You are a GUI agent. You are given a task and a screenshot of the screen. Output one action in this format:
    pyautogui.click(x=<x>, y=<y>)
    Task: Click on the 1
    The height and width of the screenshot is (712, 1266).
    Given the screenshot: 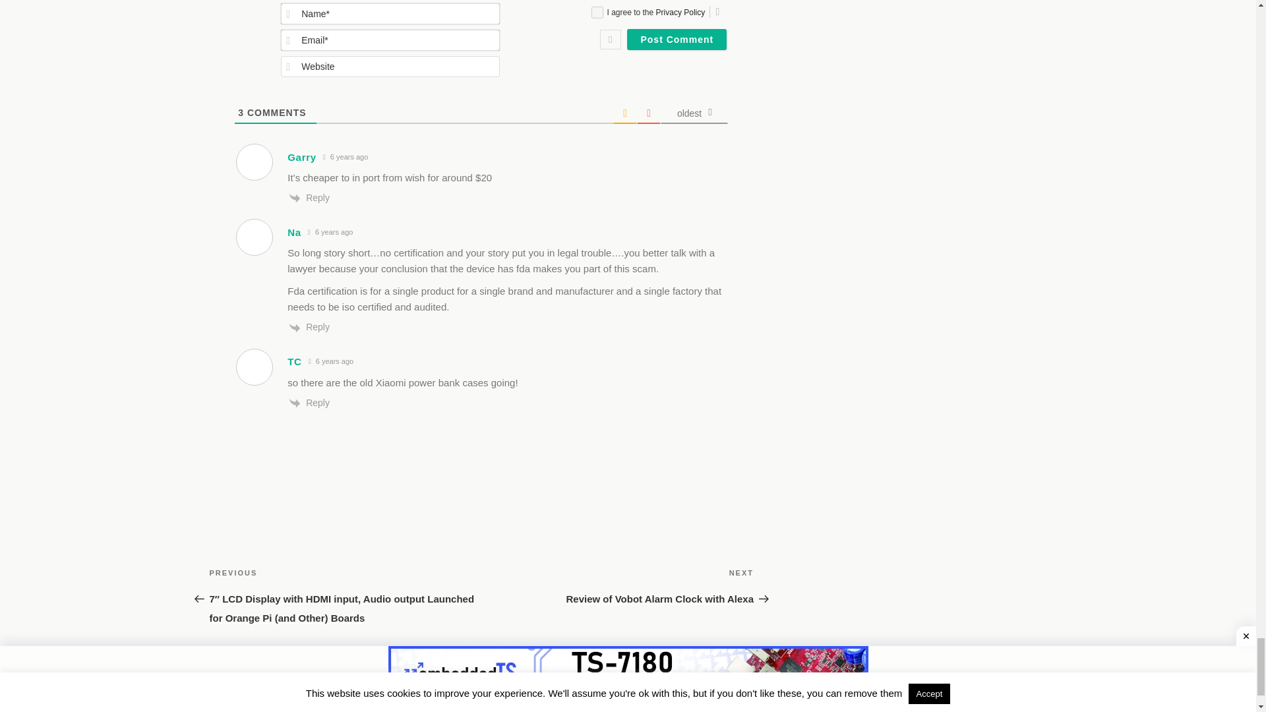 What is the action you would take?
    pyautogui.click(x=596, y=12)
    